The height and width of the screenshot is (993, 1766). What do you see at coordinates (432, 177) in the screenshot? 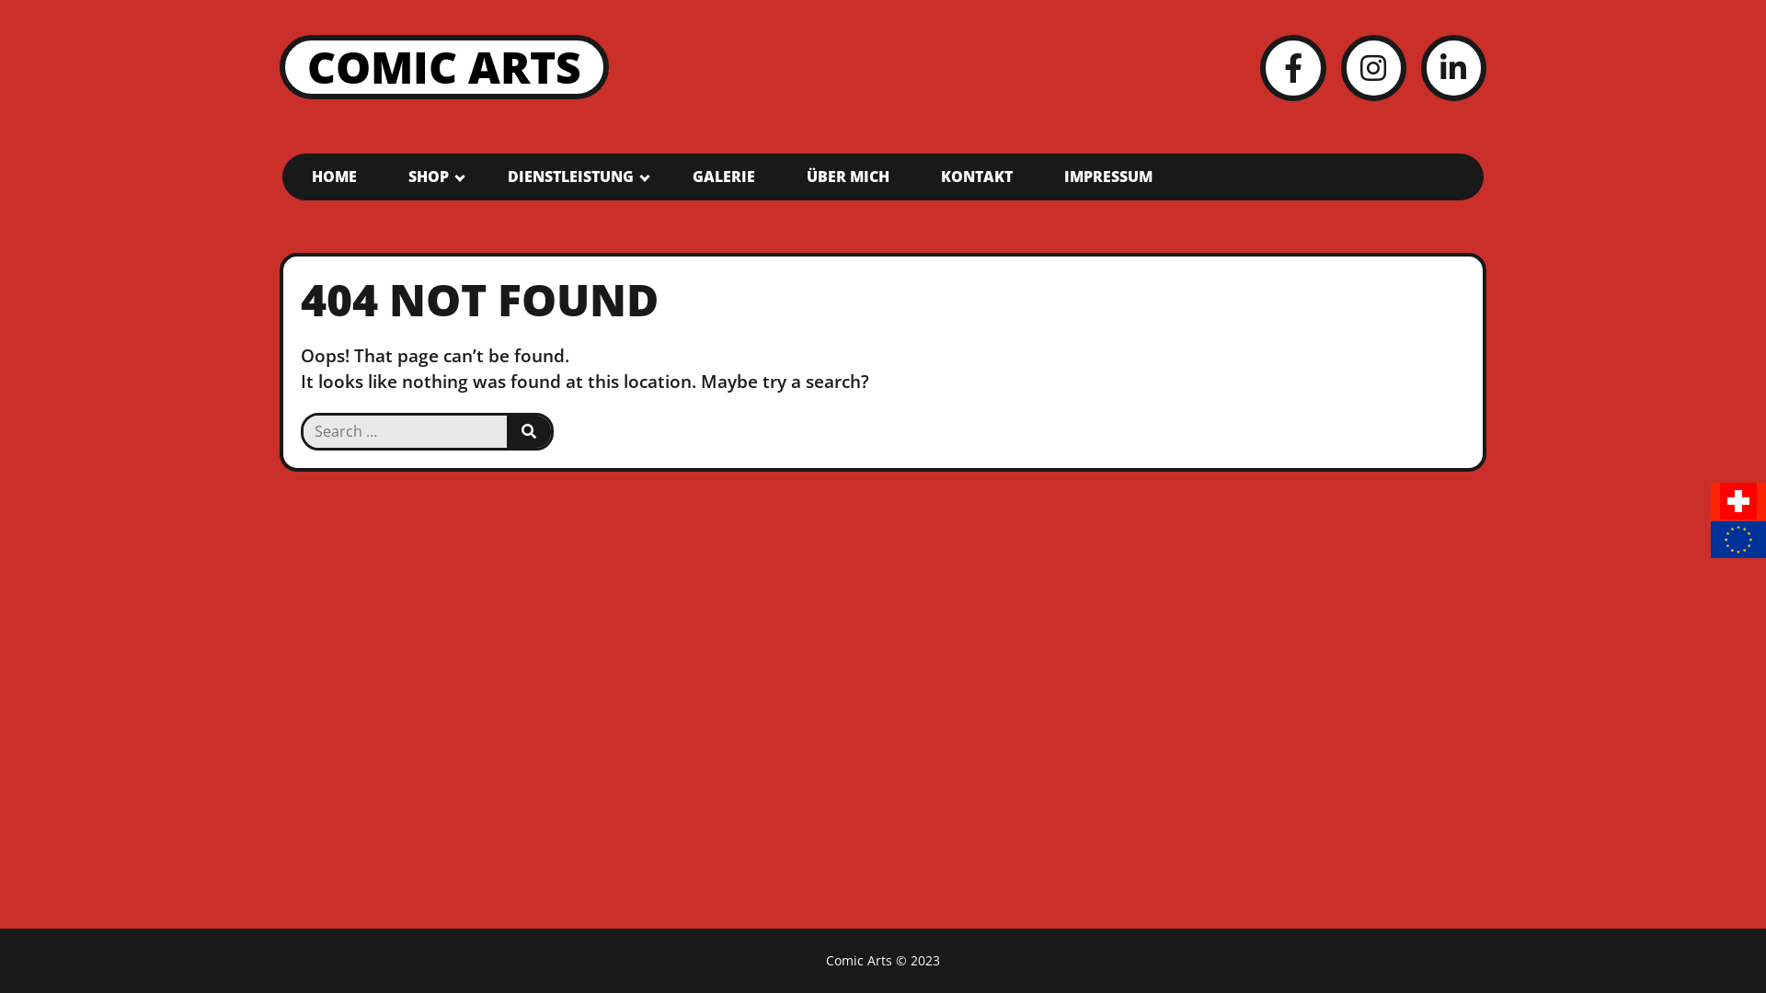
I see `SHOP` at bounding box center [432, 177].